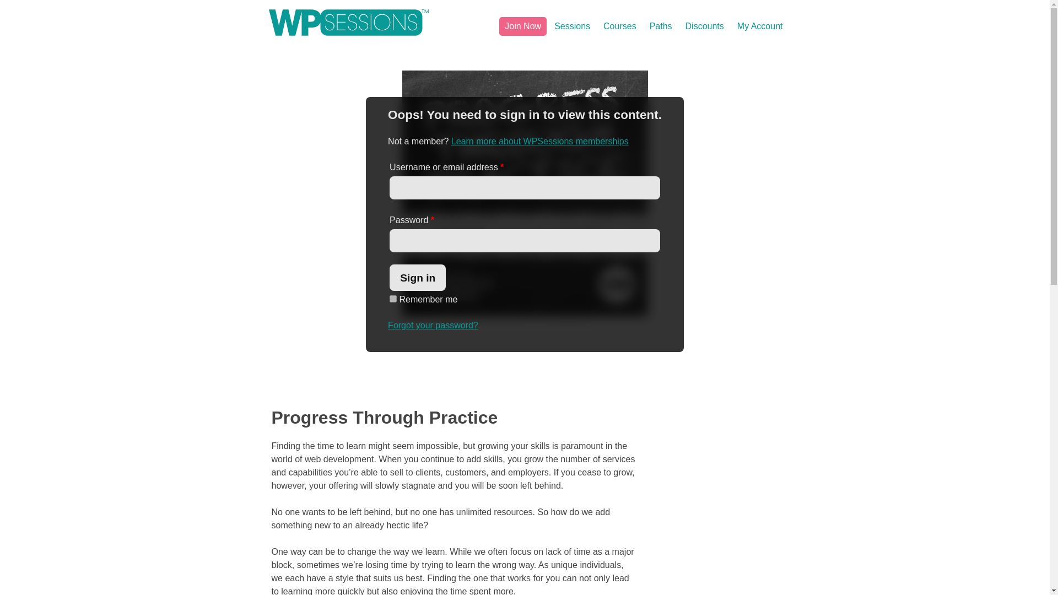 This screenshot has height=595, width=1058. Describe the element at coordinates (348, 22) in the screenshot. I see `WPSessions.com` at that location.